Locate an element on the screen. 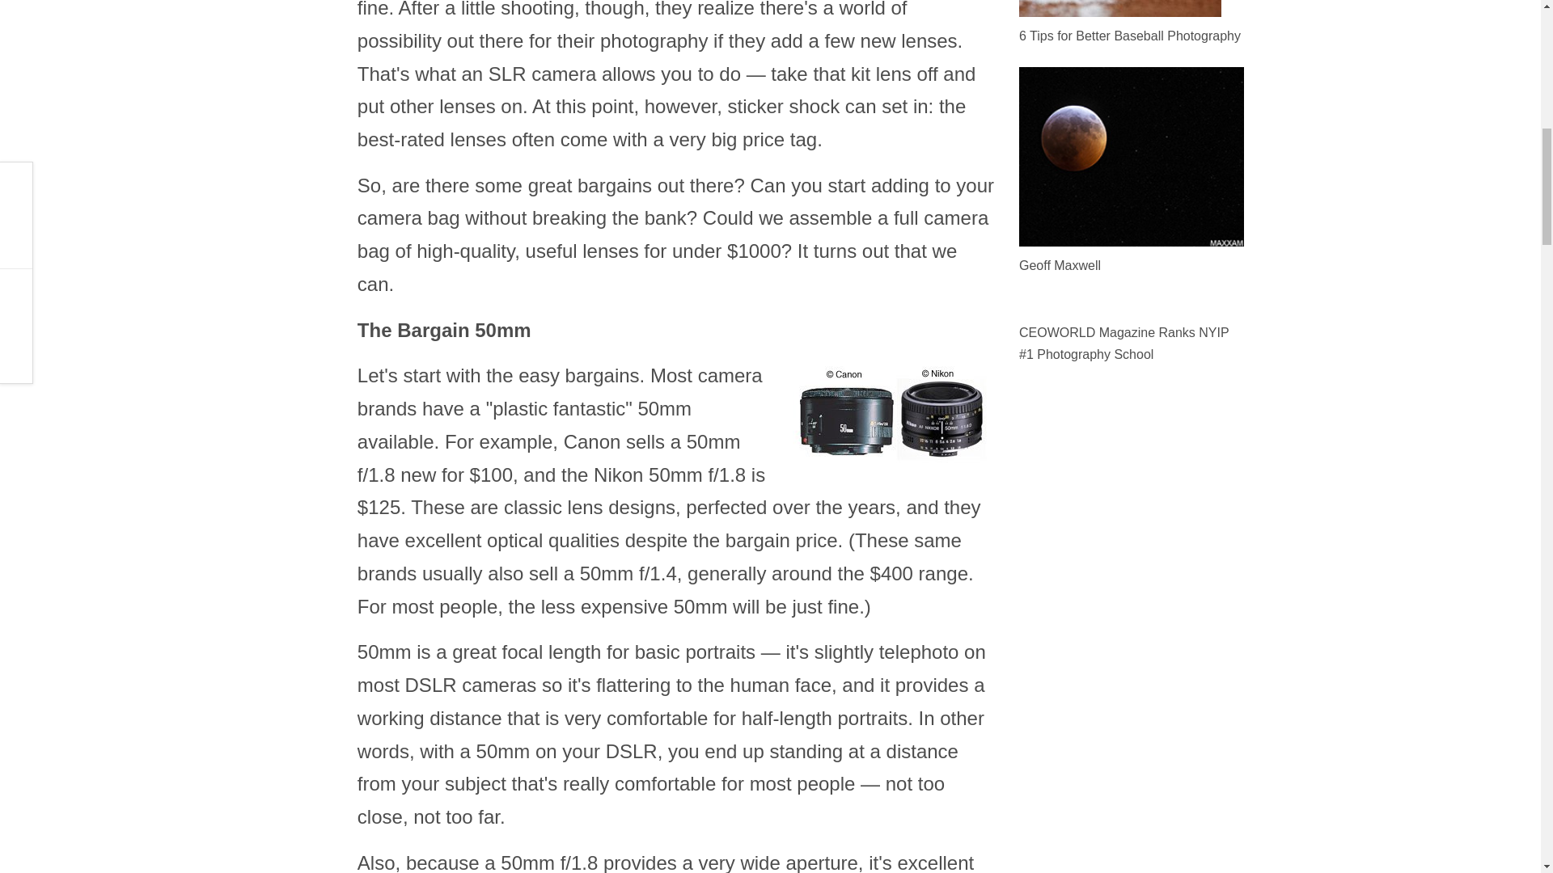 This screenshot has width=1553, height=873. Geoff Maxwell is located at coordinates (1060, 265).